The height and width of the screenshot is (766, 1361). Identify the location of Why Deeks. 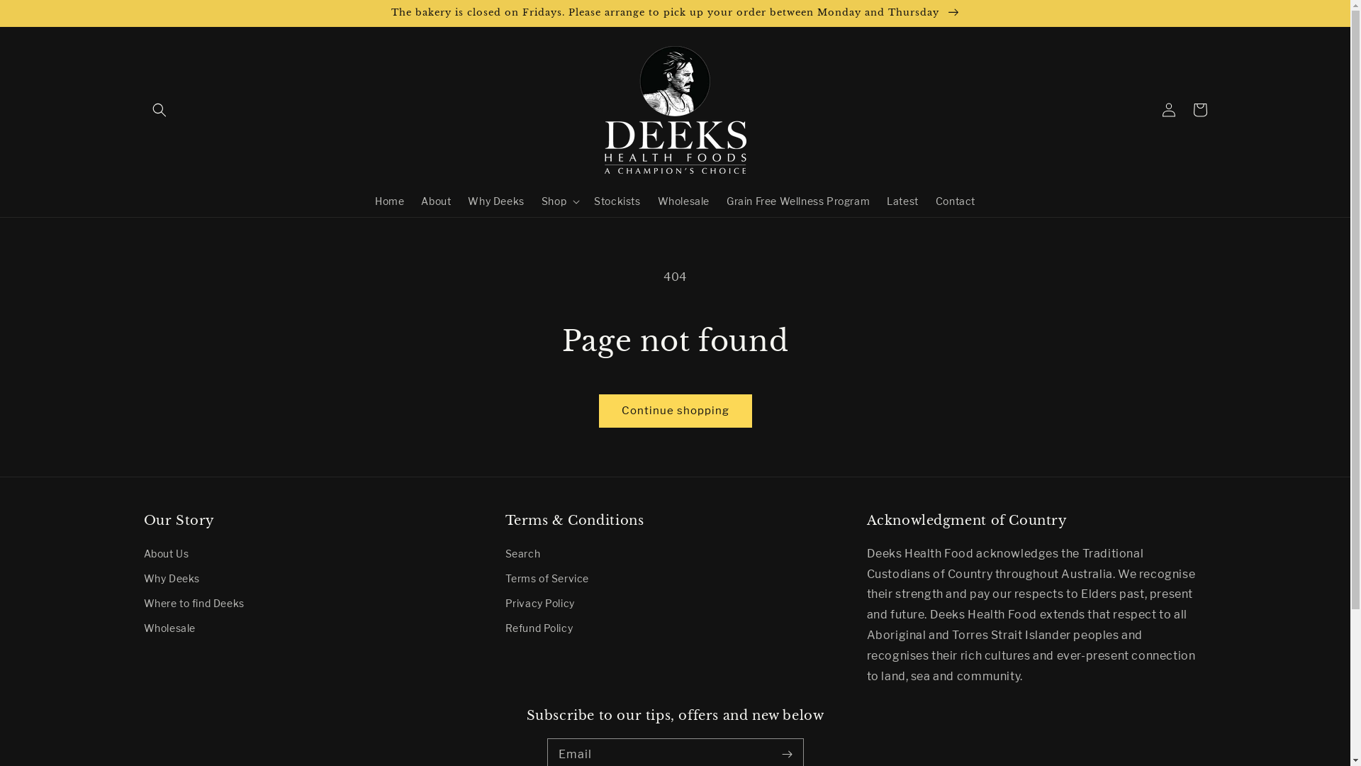
(172, 579).